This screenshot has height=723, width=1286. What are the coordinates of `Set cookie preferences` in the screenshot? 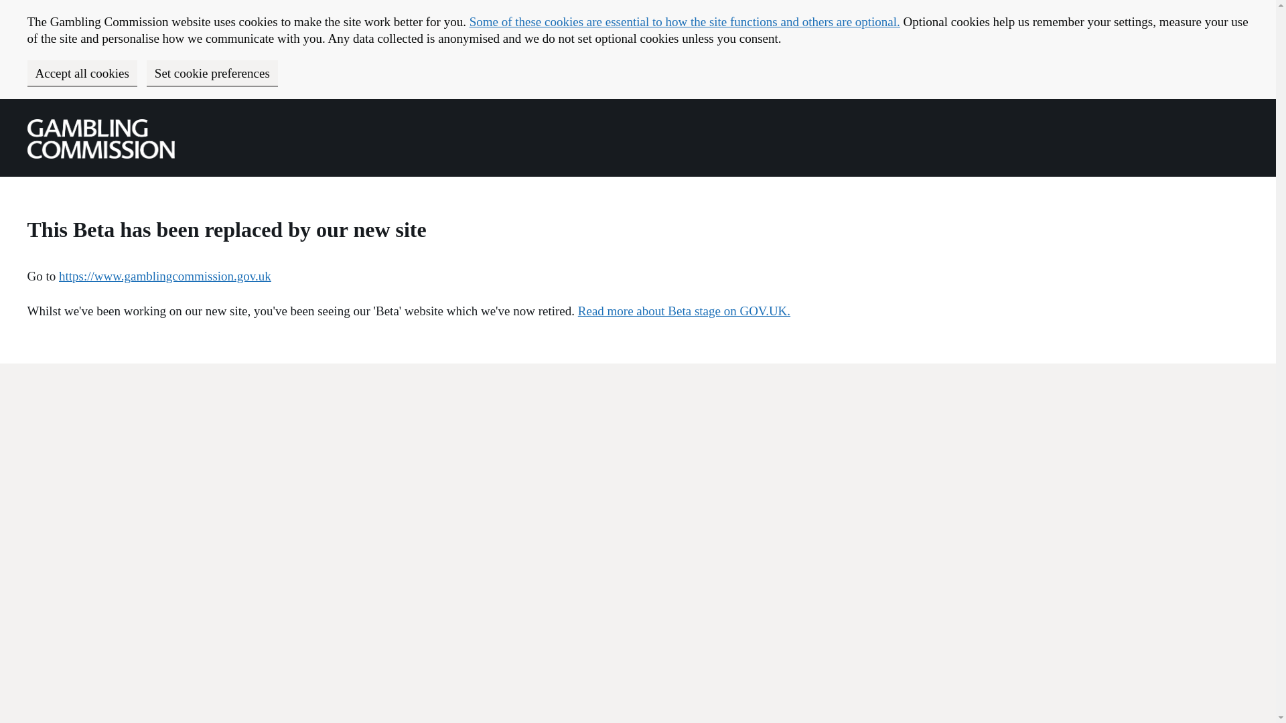 It's located at (212, 72).